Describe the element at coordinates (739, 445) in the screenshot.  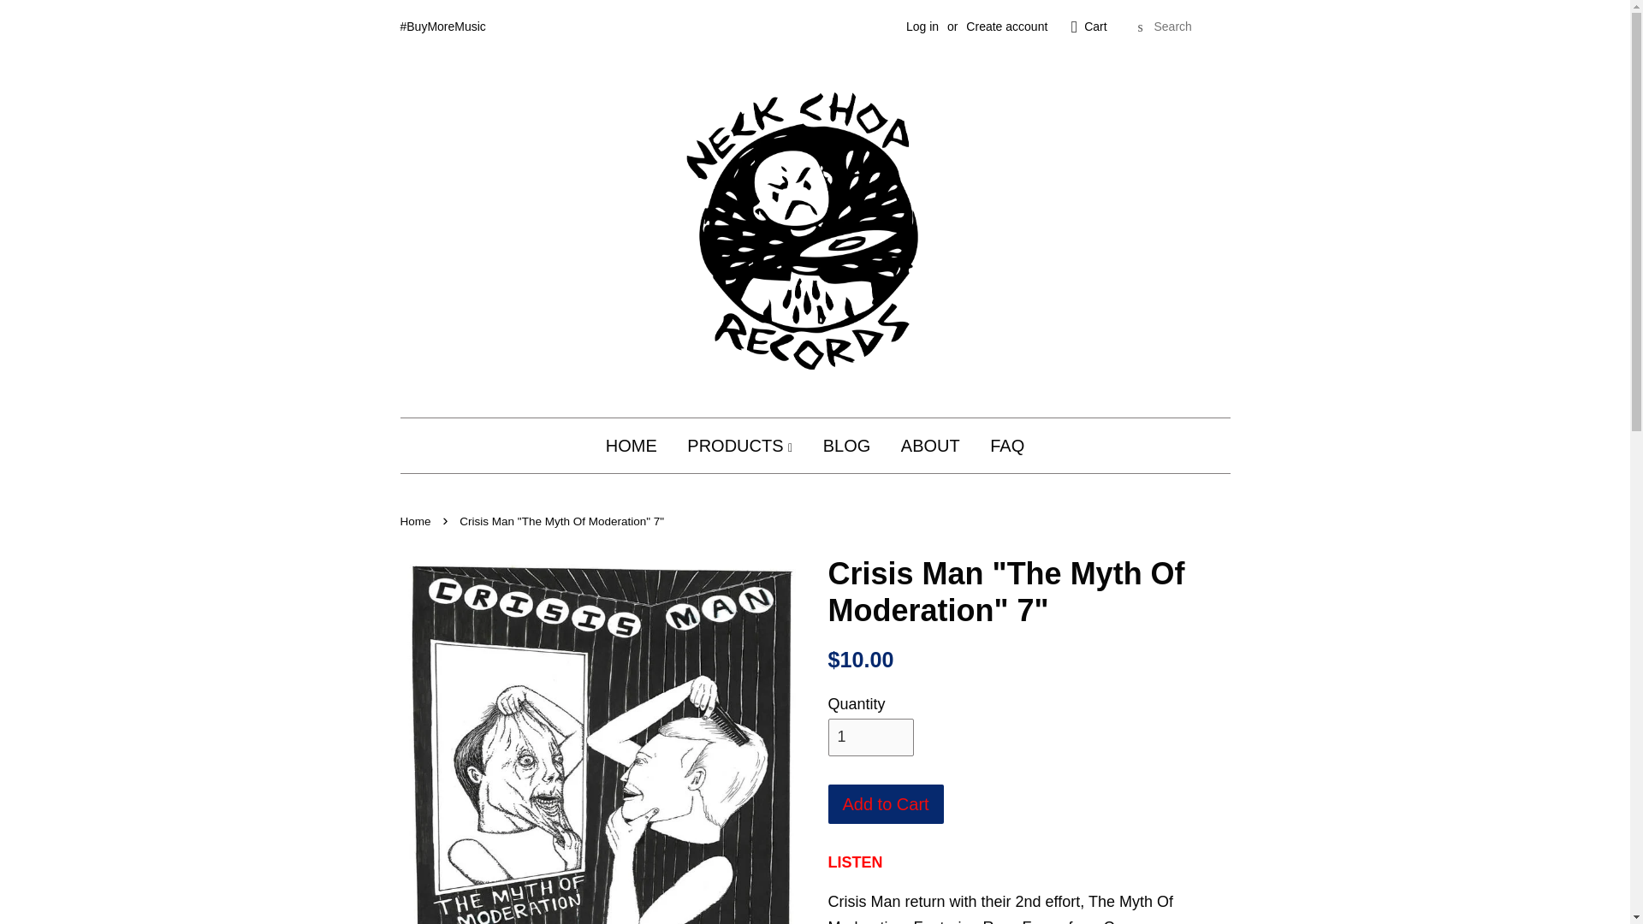
I see `PRODUCTS` at that location.